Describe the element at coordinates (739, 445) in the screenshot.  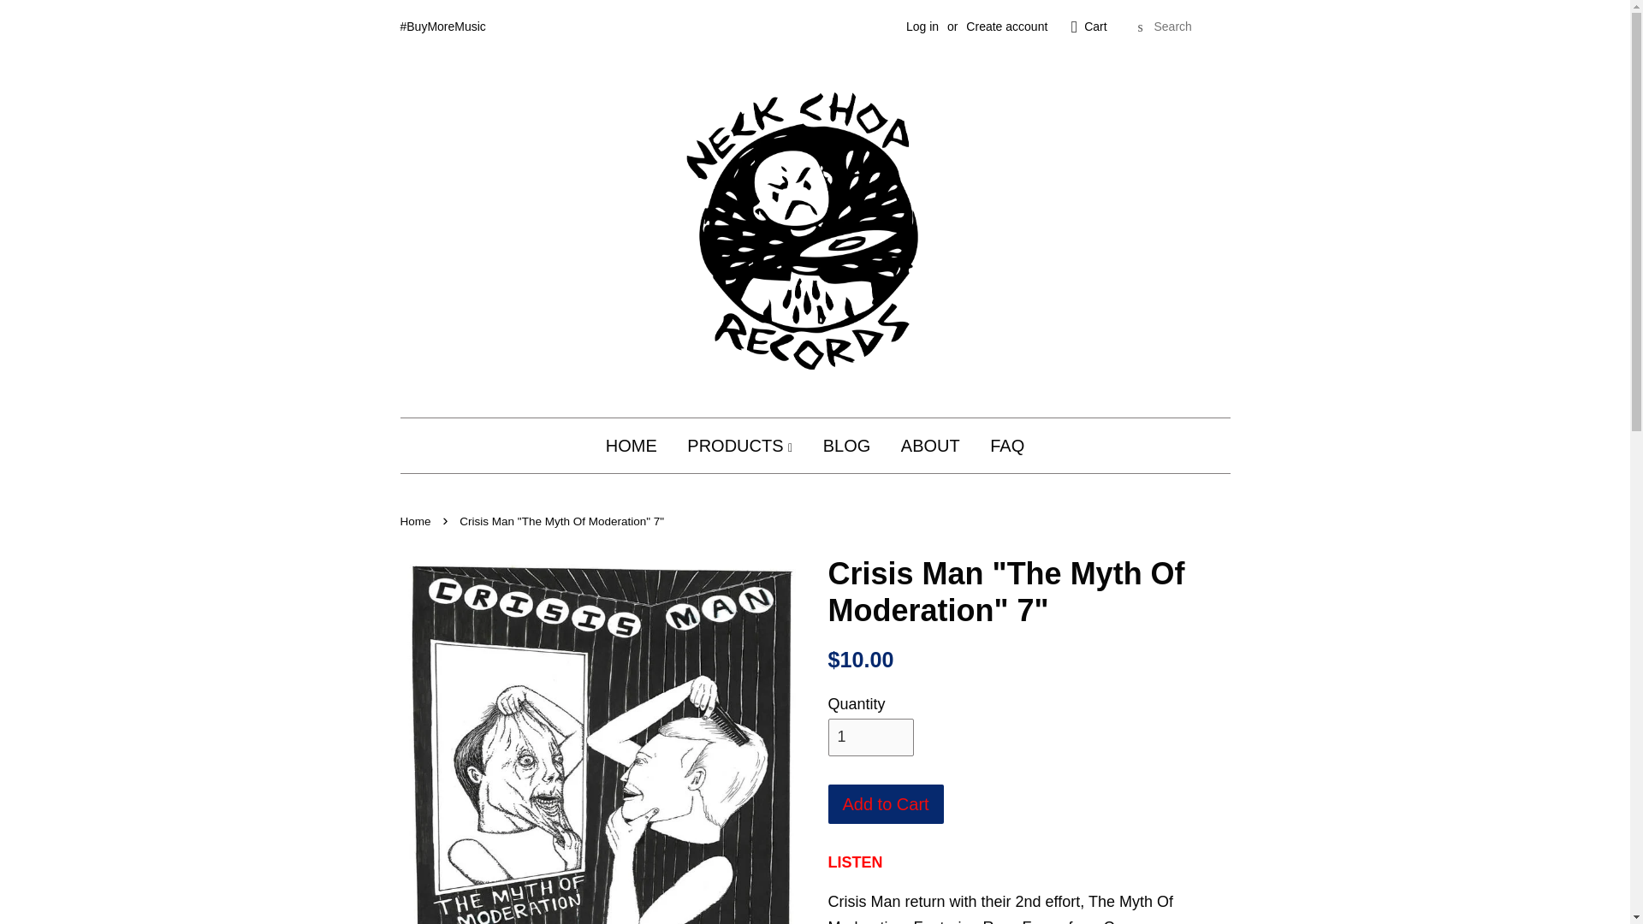
I see `PRODUCTS` at that location.